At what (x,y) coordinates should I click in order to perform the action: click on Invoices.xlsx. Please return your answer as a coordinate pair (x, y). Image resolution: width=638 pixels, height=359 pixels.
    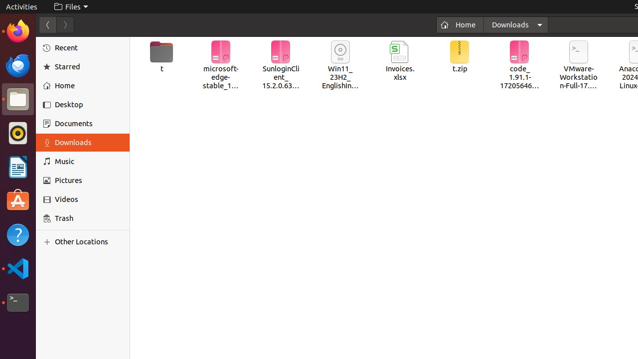
    Looking at the image, I should click on (400, 61).